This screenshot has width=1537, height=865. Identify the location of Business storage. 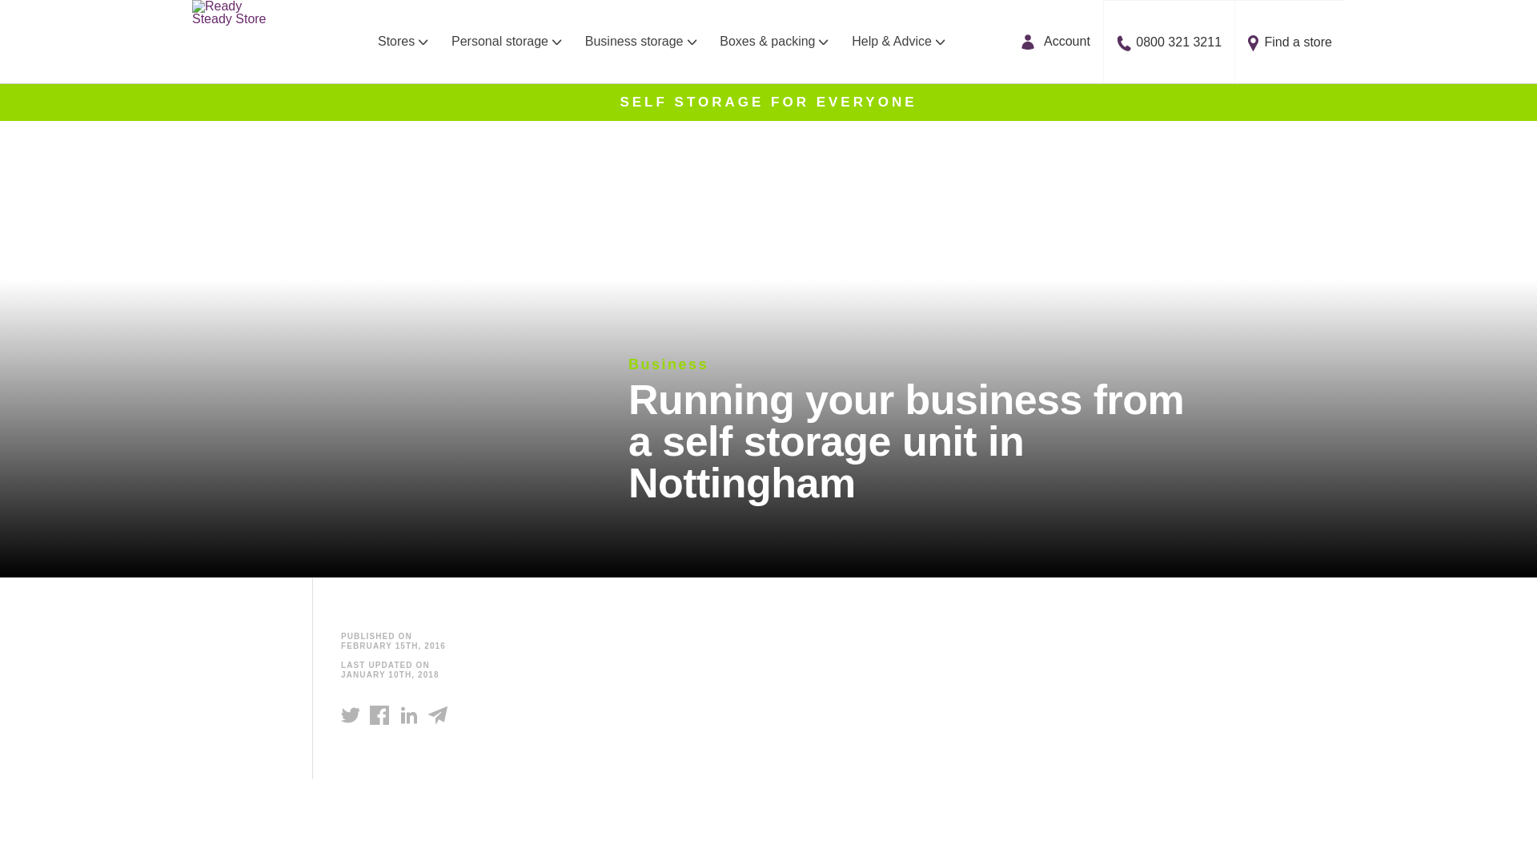
(640, 42).